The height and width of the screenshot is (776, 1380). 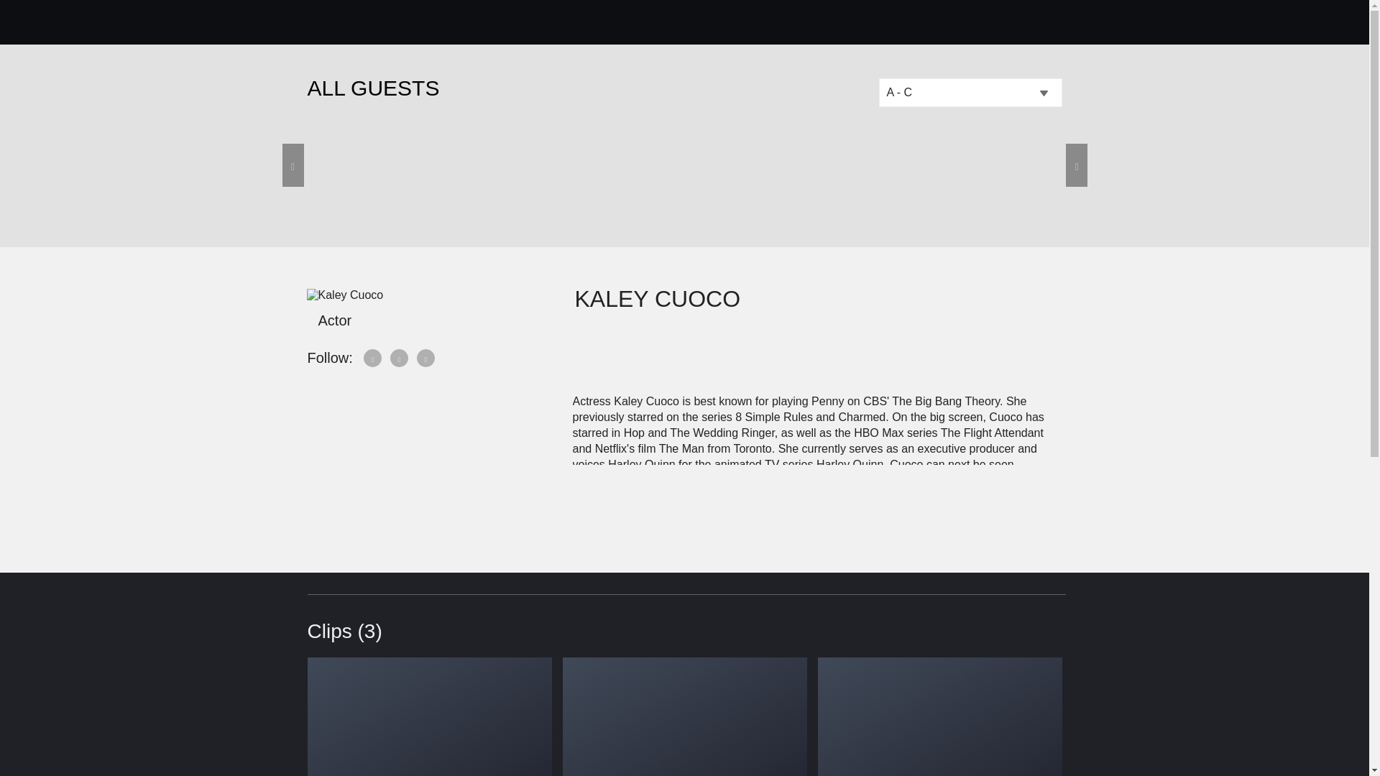 I want to click on Facebook, so click(x=373, y=358).